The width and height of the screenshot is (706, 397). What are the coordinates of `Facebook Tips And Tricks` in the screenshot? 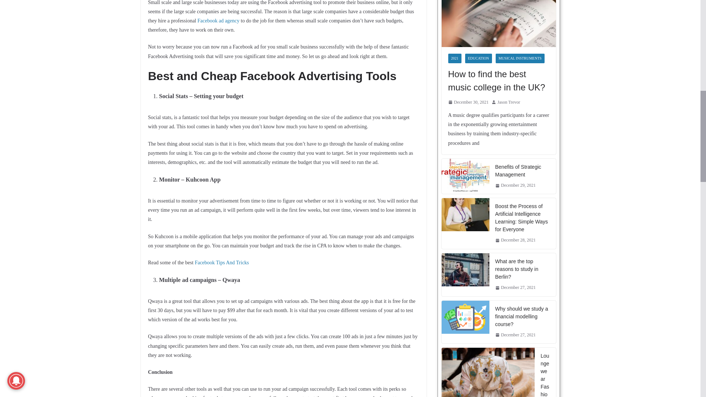 It's located at (222, 262).